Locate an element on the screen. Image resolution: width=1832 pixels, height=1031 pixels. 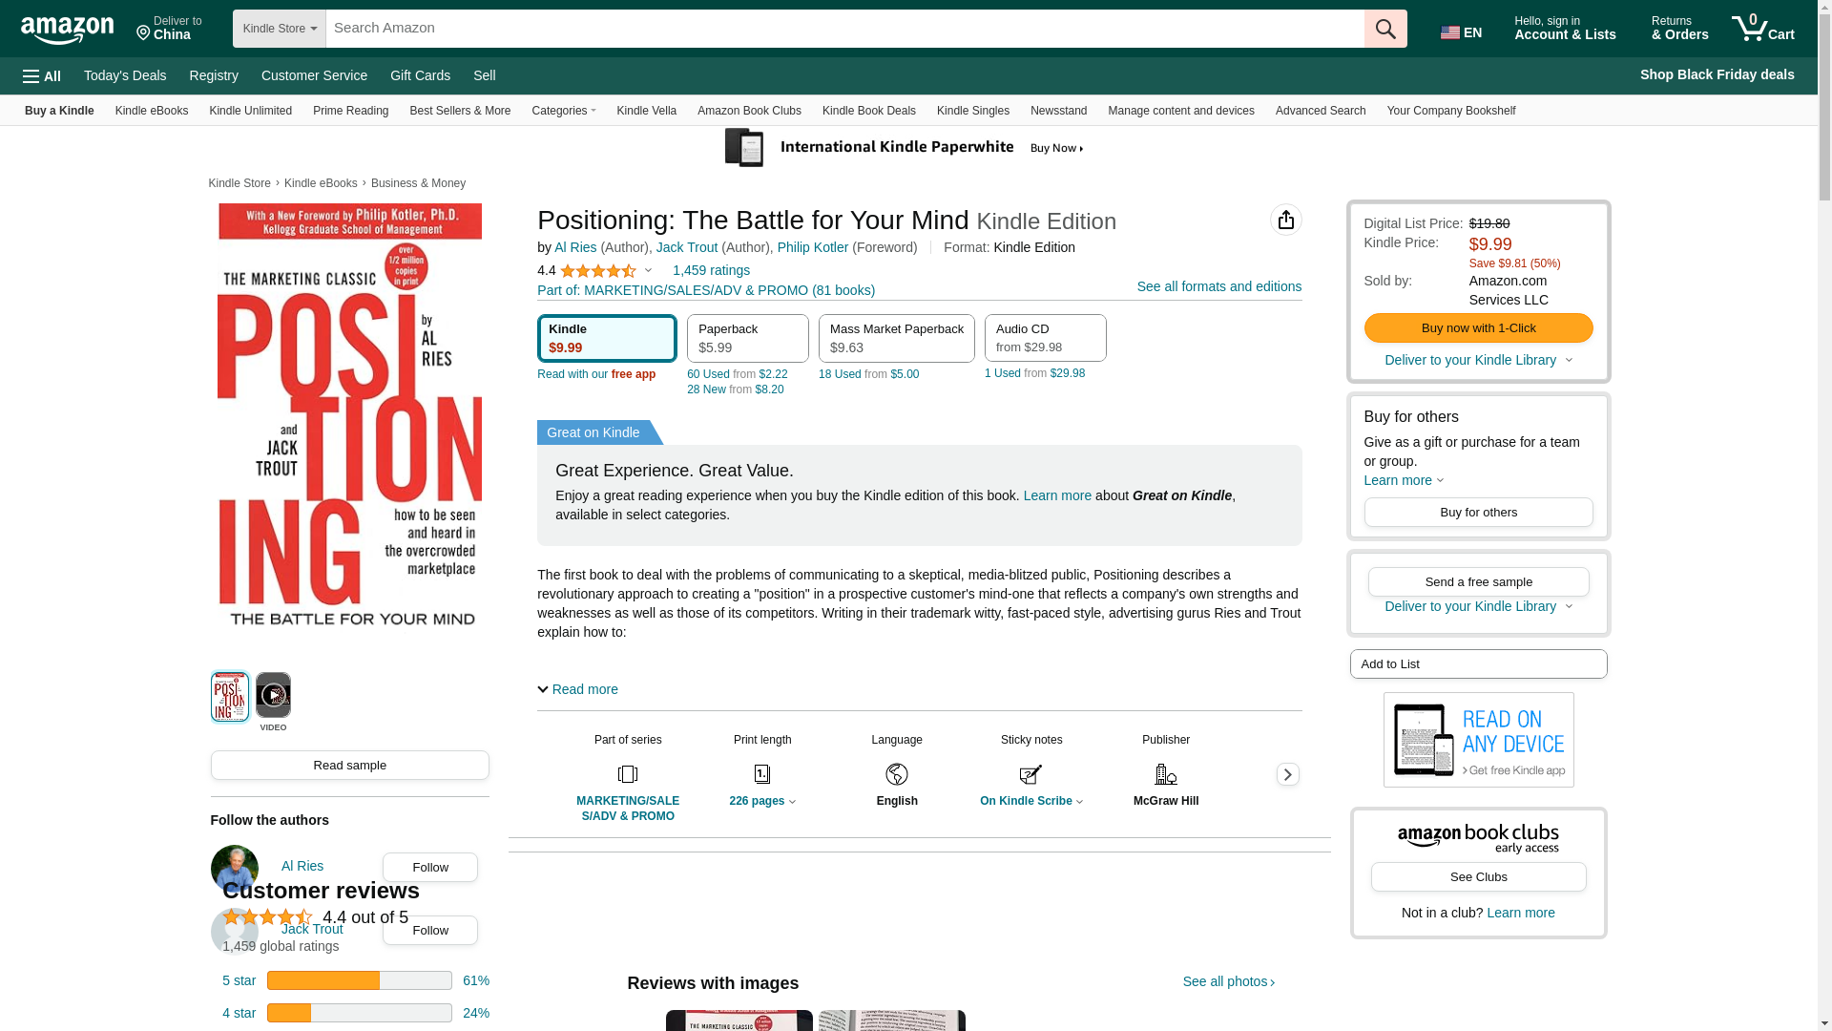
Deliver to your Kindle Library is located at coordinates (1478, 606).